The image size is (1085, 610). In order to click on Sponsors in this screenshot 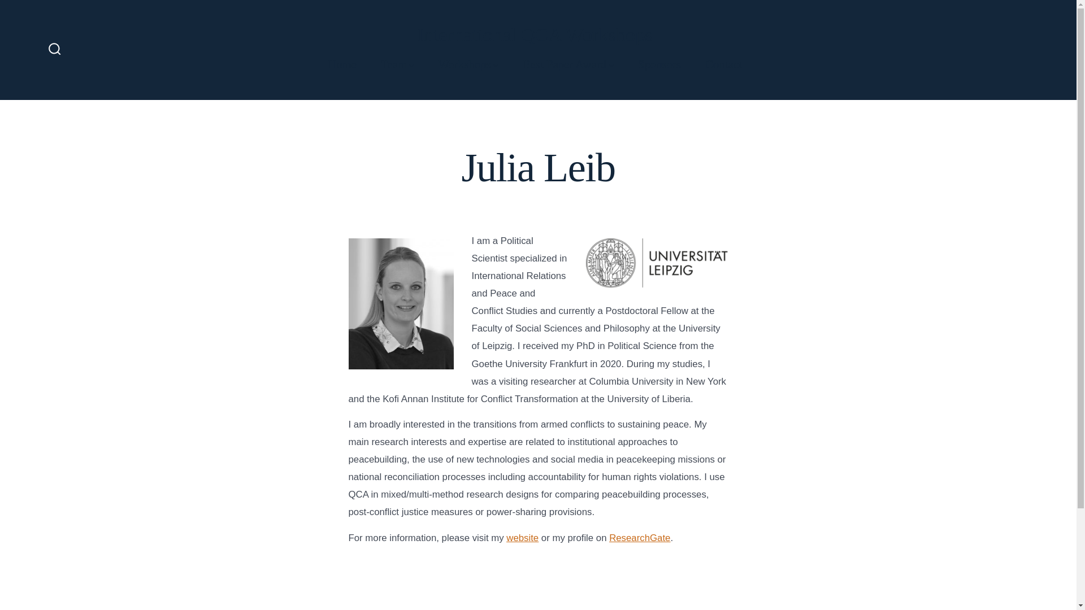, I will do `click(659, 64)`.